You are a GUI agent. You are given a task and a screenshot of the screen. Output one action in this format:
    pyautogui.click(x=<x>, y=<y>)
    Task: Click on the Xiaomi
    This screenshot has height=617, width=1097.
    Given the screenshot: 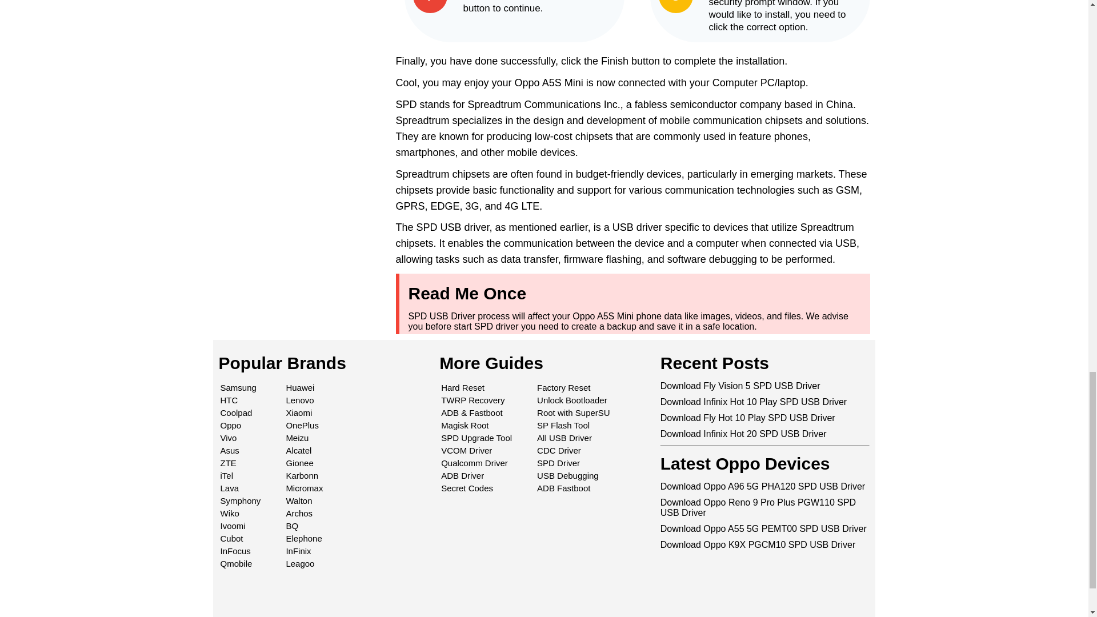 What is the action you would take?
    pyautogui.click(x=298, y=412)
    